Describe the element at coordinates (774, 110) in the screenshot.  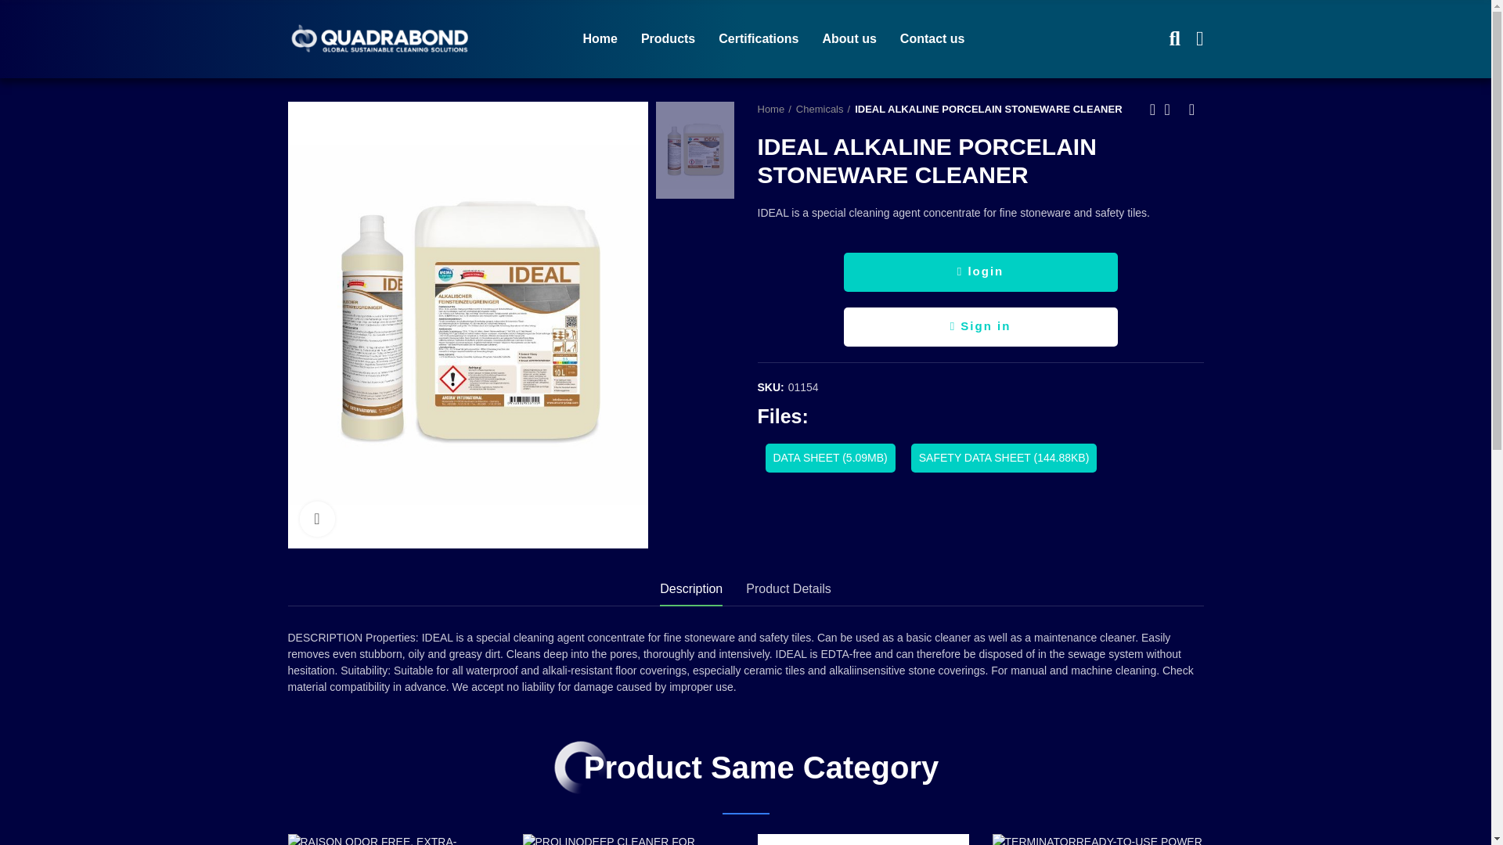
I see `Home` at that location.